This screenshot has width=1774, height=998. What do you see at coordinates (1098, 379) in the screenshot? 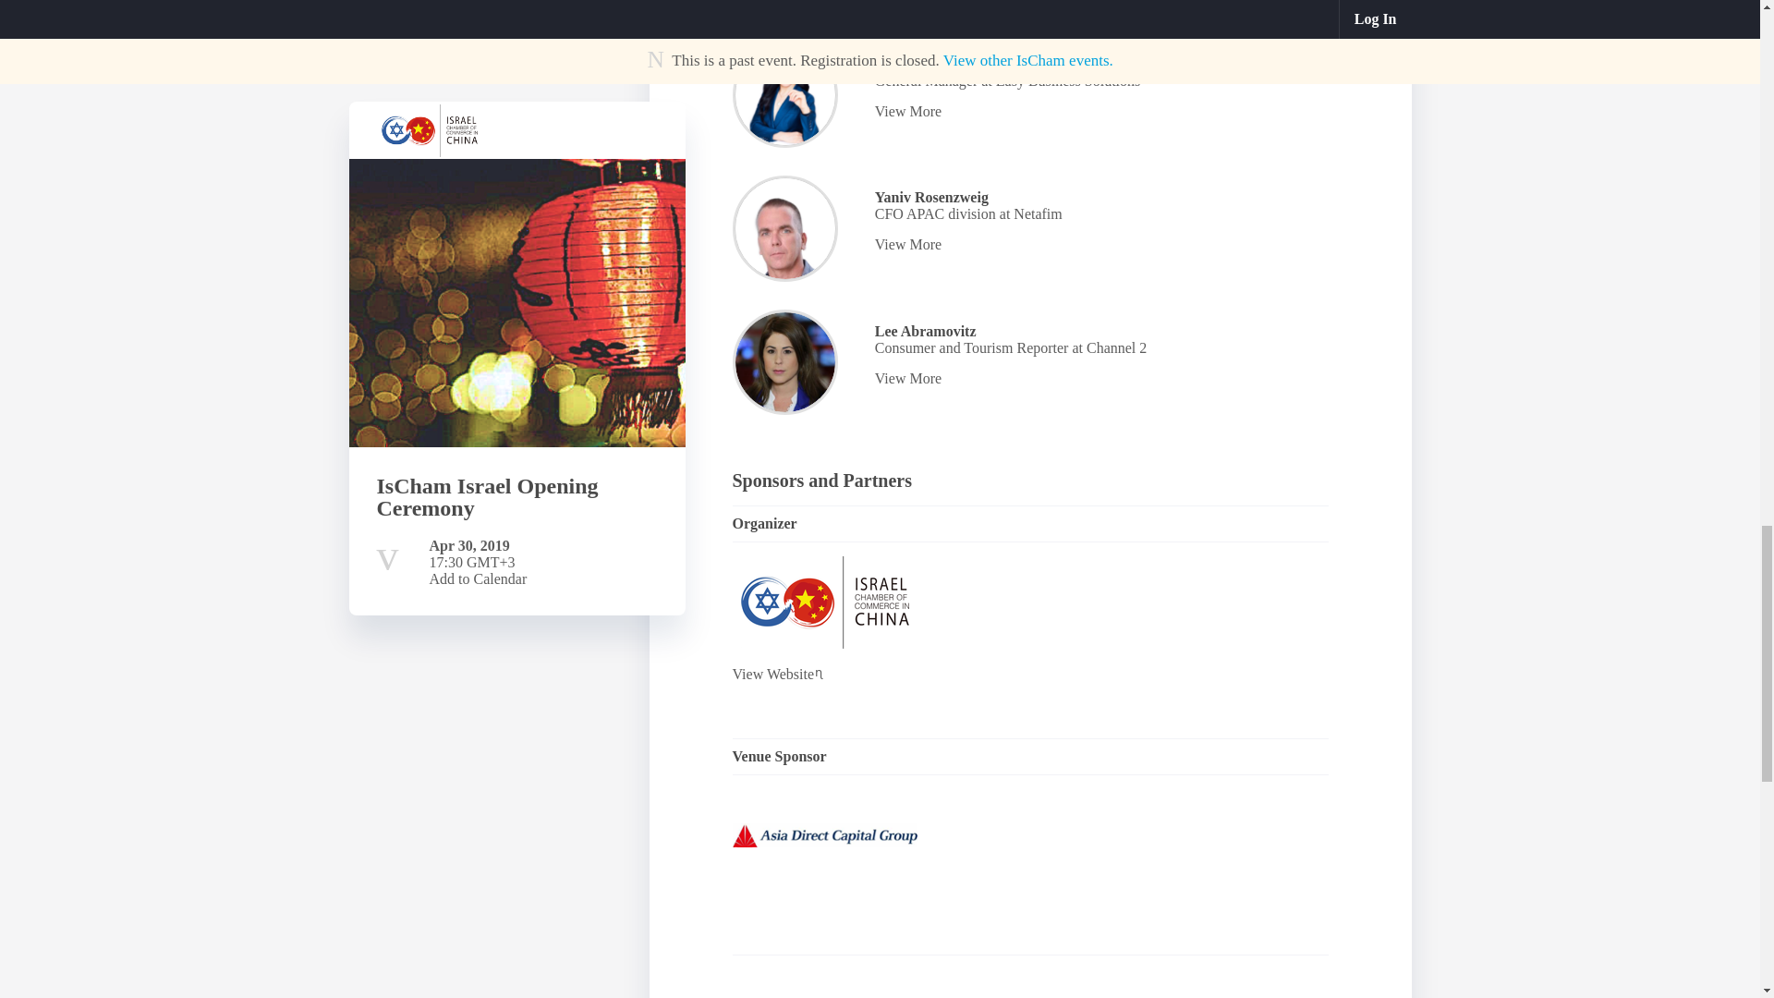
I see `View More` at bounding box center [1098, 379].